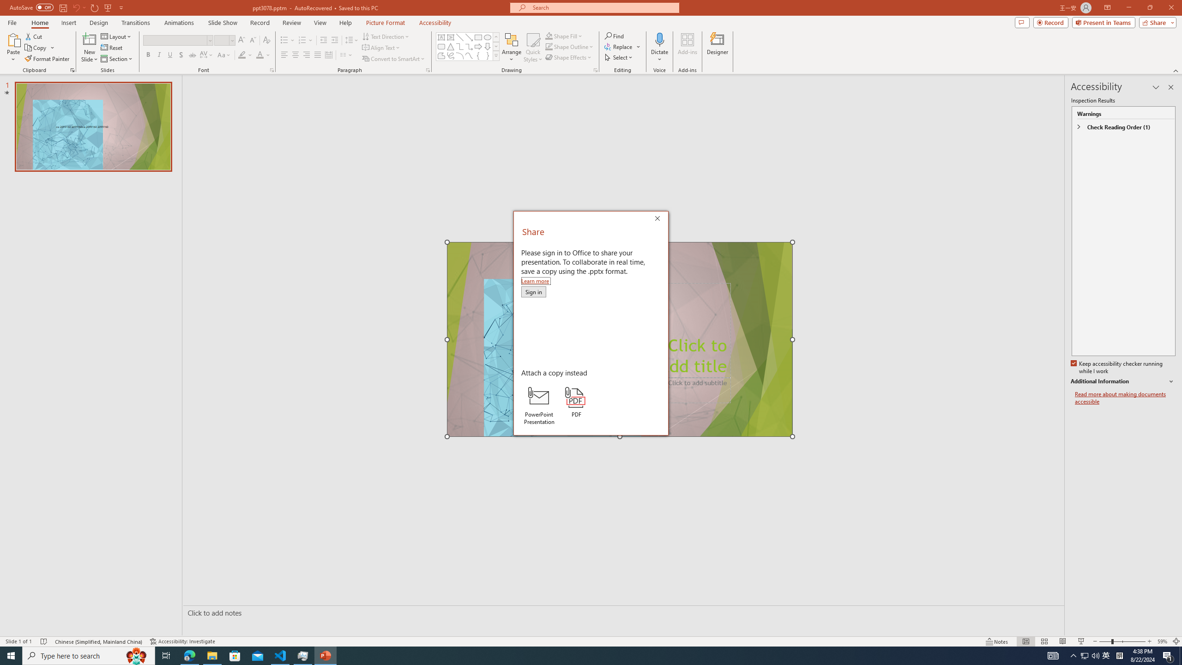 This screenshot has width=1182, height=665. I want to click on Reset, so click(112, 48).